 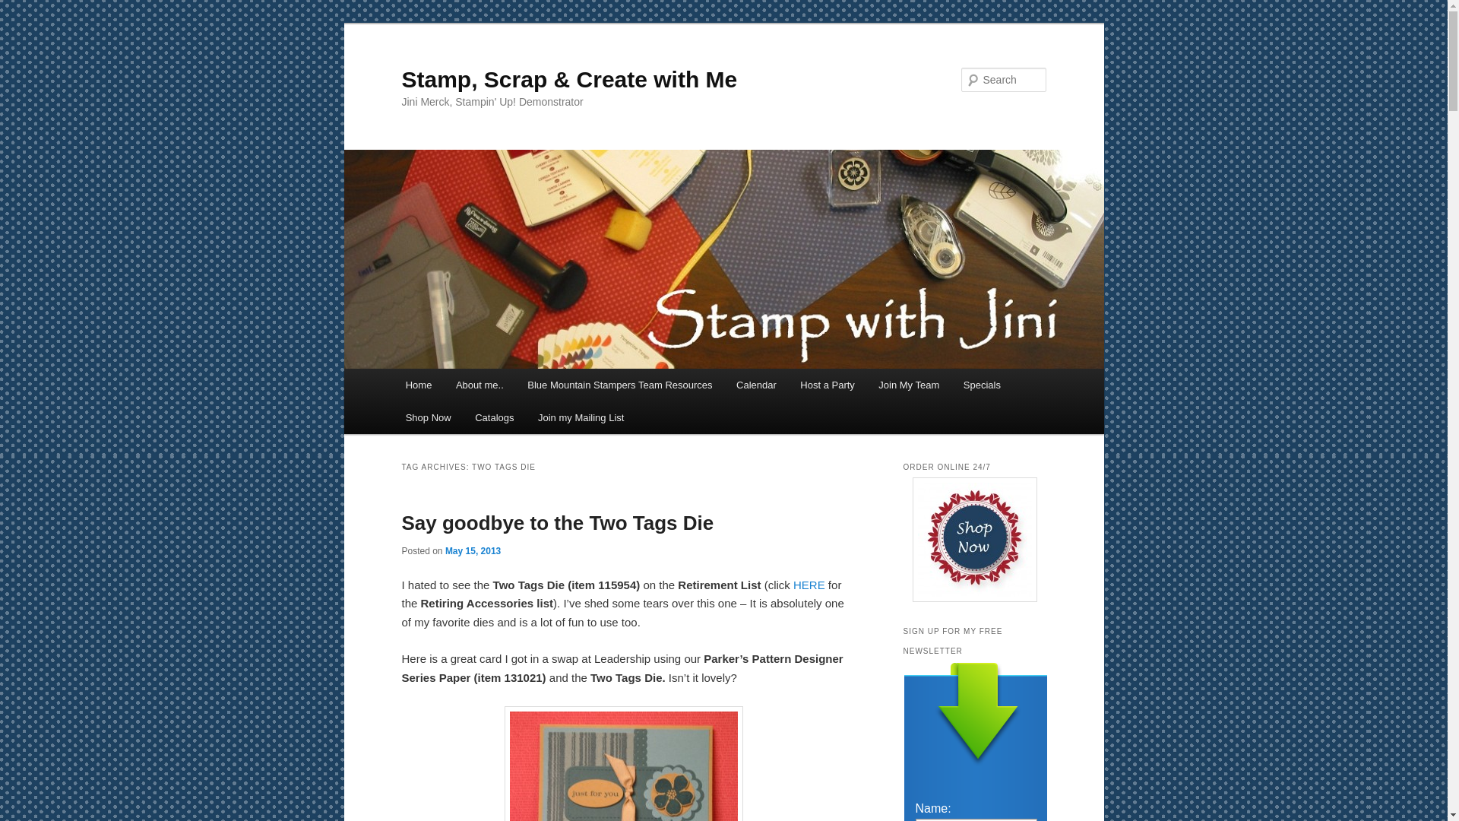 I want to click on May 15, 2013, so click(x=473, y=551).